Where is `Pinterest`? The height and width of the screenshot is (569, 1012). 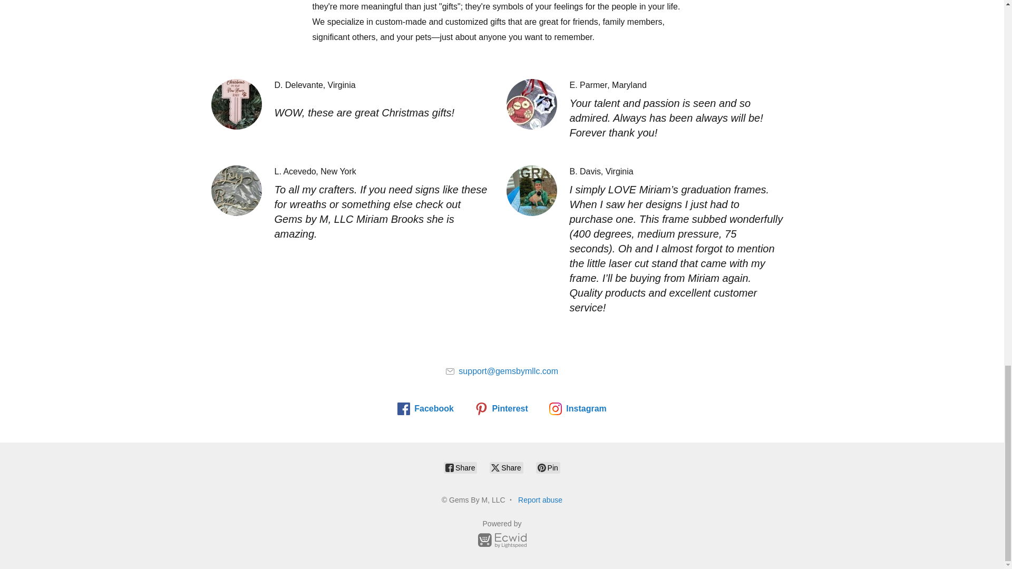 Pinterest is located at coordinates (501, 409).